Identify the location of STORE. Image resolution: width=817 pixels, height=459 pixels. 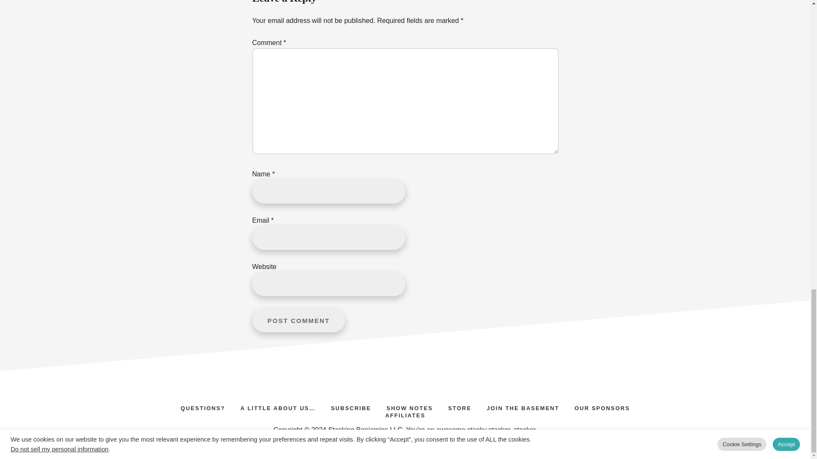
(460, 407).